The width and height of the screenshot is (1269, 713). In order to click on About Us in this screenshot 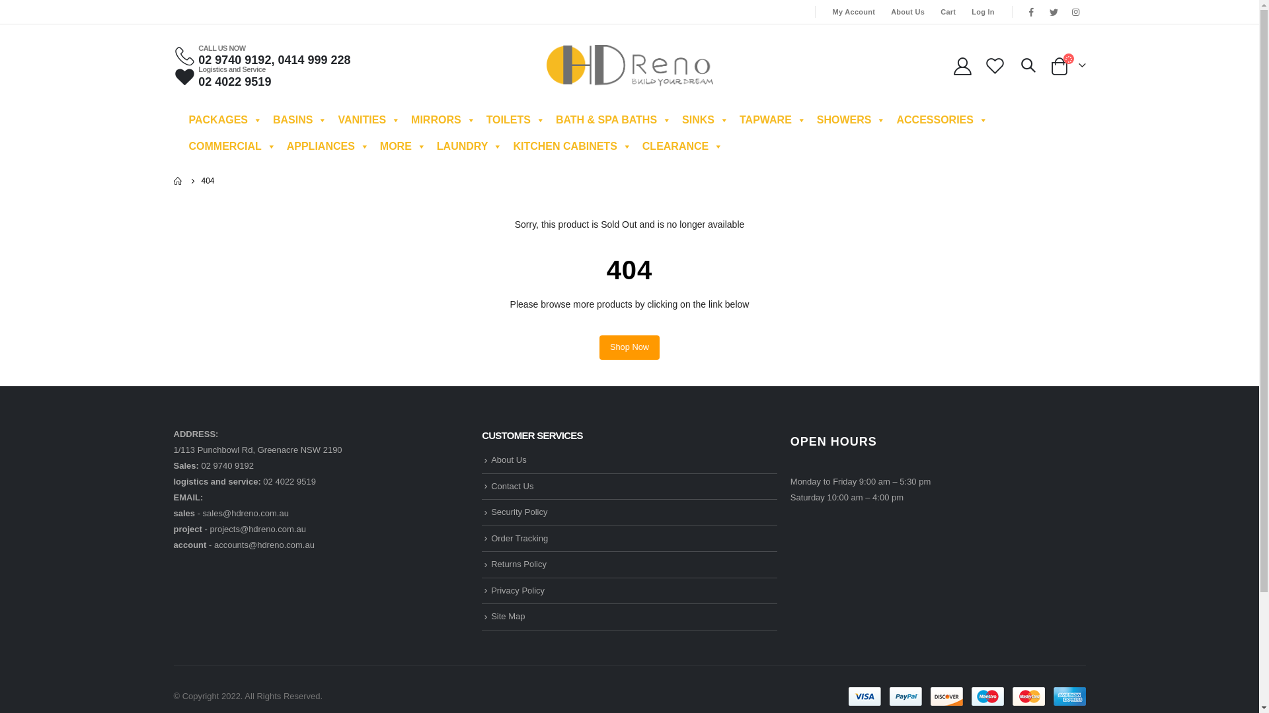, I will do `click(509, 459)`.